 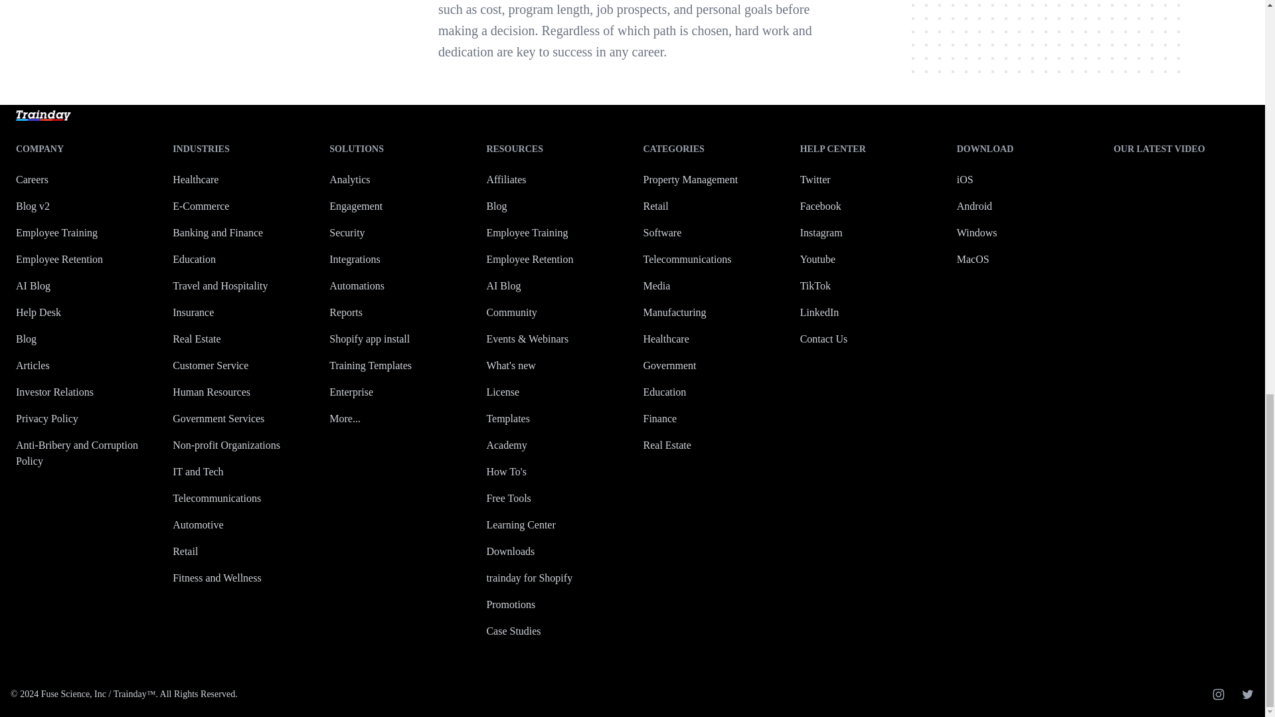 What do you see at coordinates (32, 365) in the screenshot?
I see `Articles` at bounding box center [32, 365].